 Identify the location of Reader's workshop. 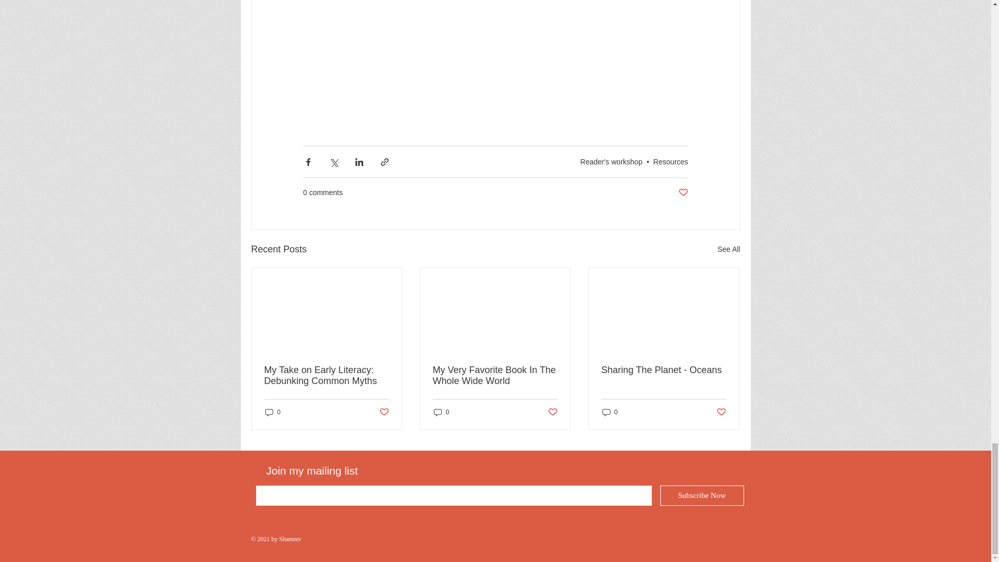
(611, 161).